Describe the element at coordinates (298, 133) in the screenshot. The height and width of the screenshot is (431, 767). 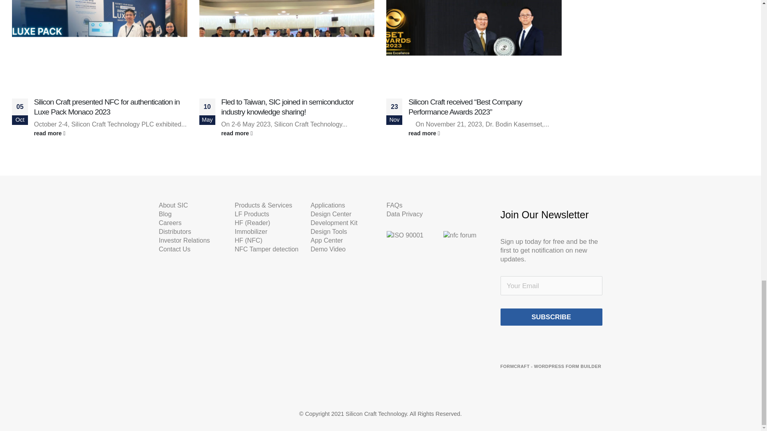
I see `read more` at that location.